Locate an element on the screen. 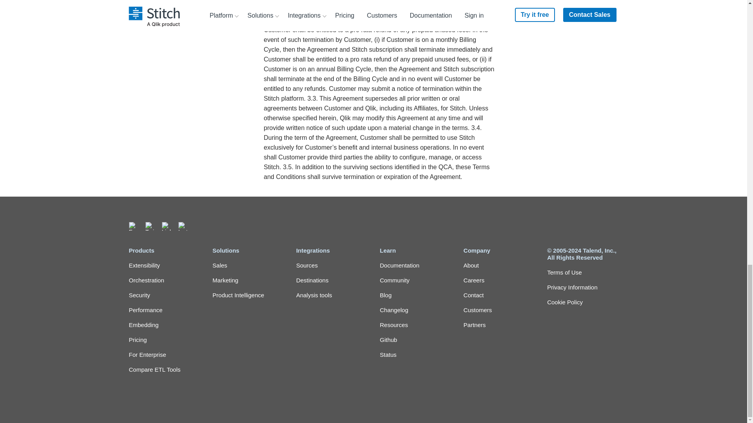 The width and height of the screenshot is (753, 423). Security is located at coordinates (164, 295).